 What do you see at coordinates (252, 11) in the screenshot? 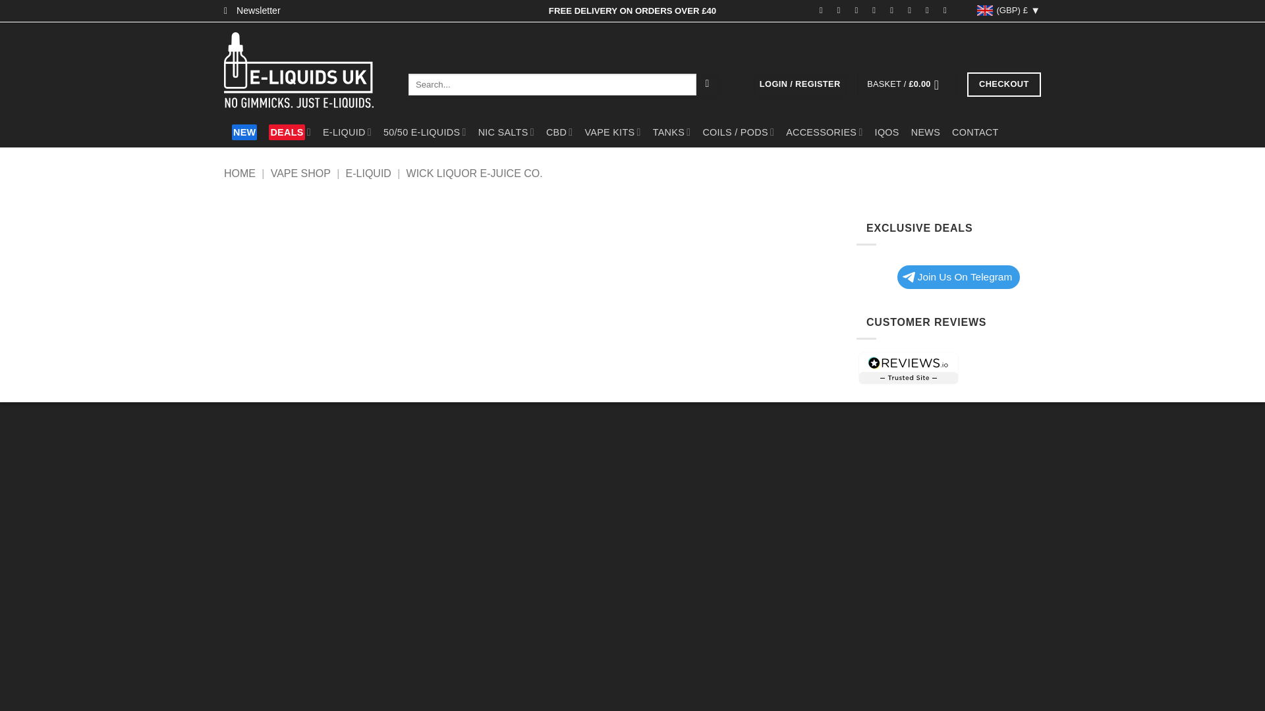
I see `Newsletter` at bounding box center [252, 11].